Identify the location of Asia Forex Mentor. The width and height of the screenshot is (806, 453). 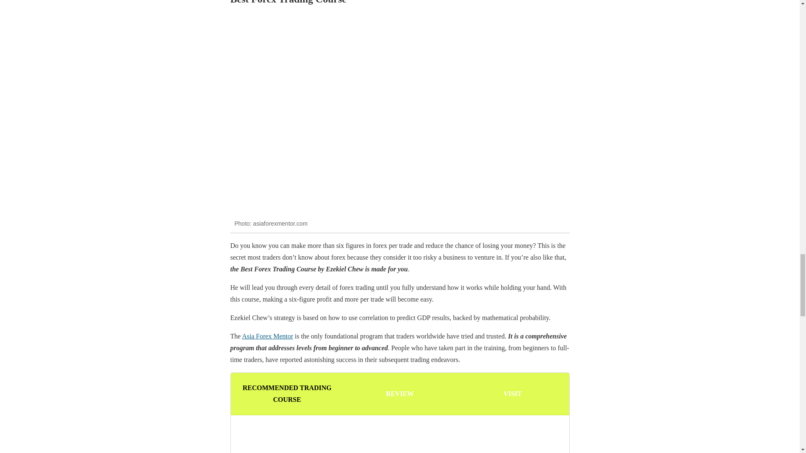
(267, 336).